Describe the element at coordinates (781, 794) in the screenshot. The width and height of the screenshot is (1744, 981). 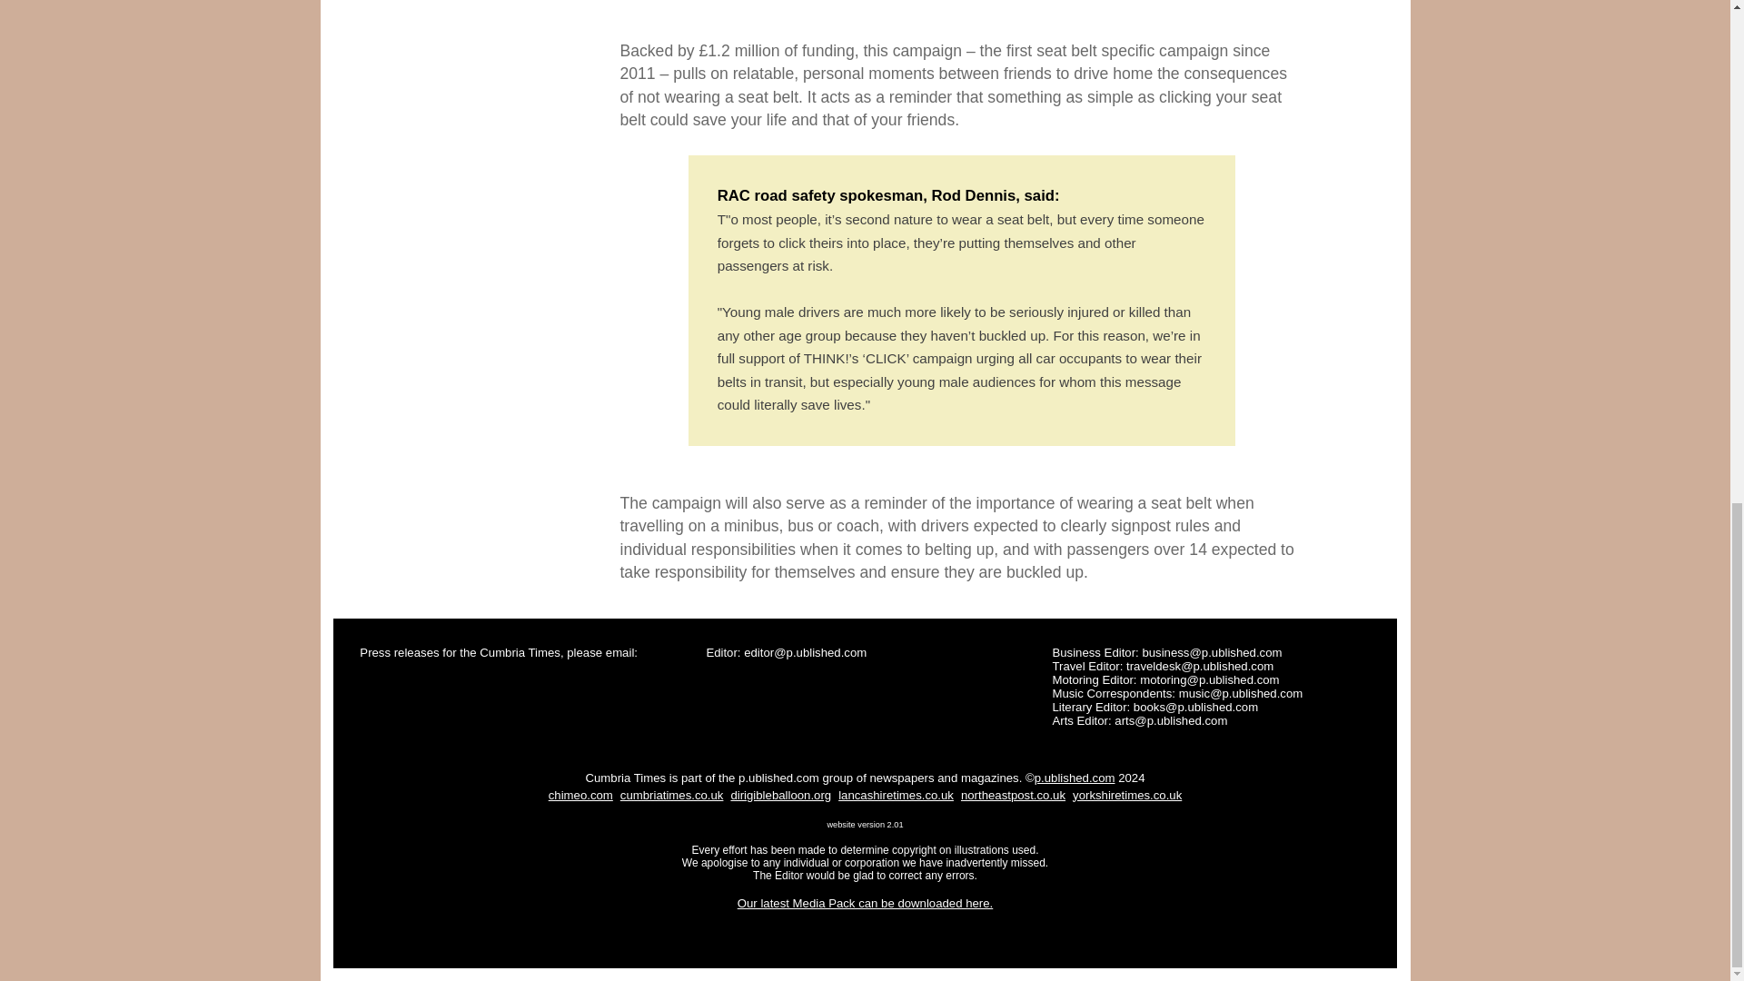
I see `dirigibleballoon.org` at that location.